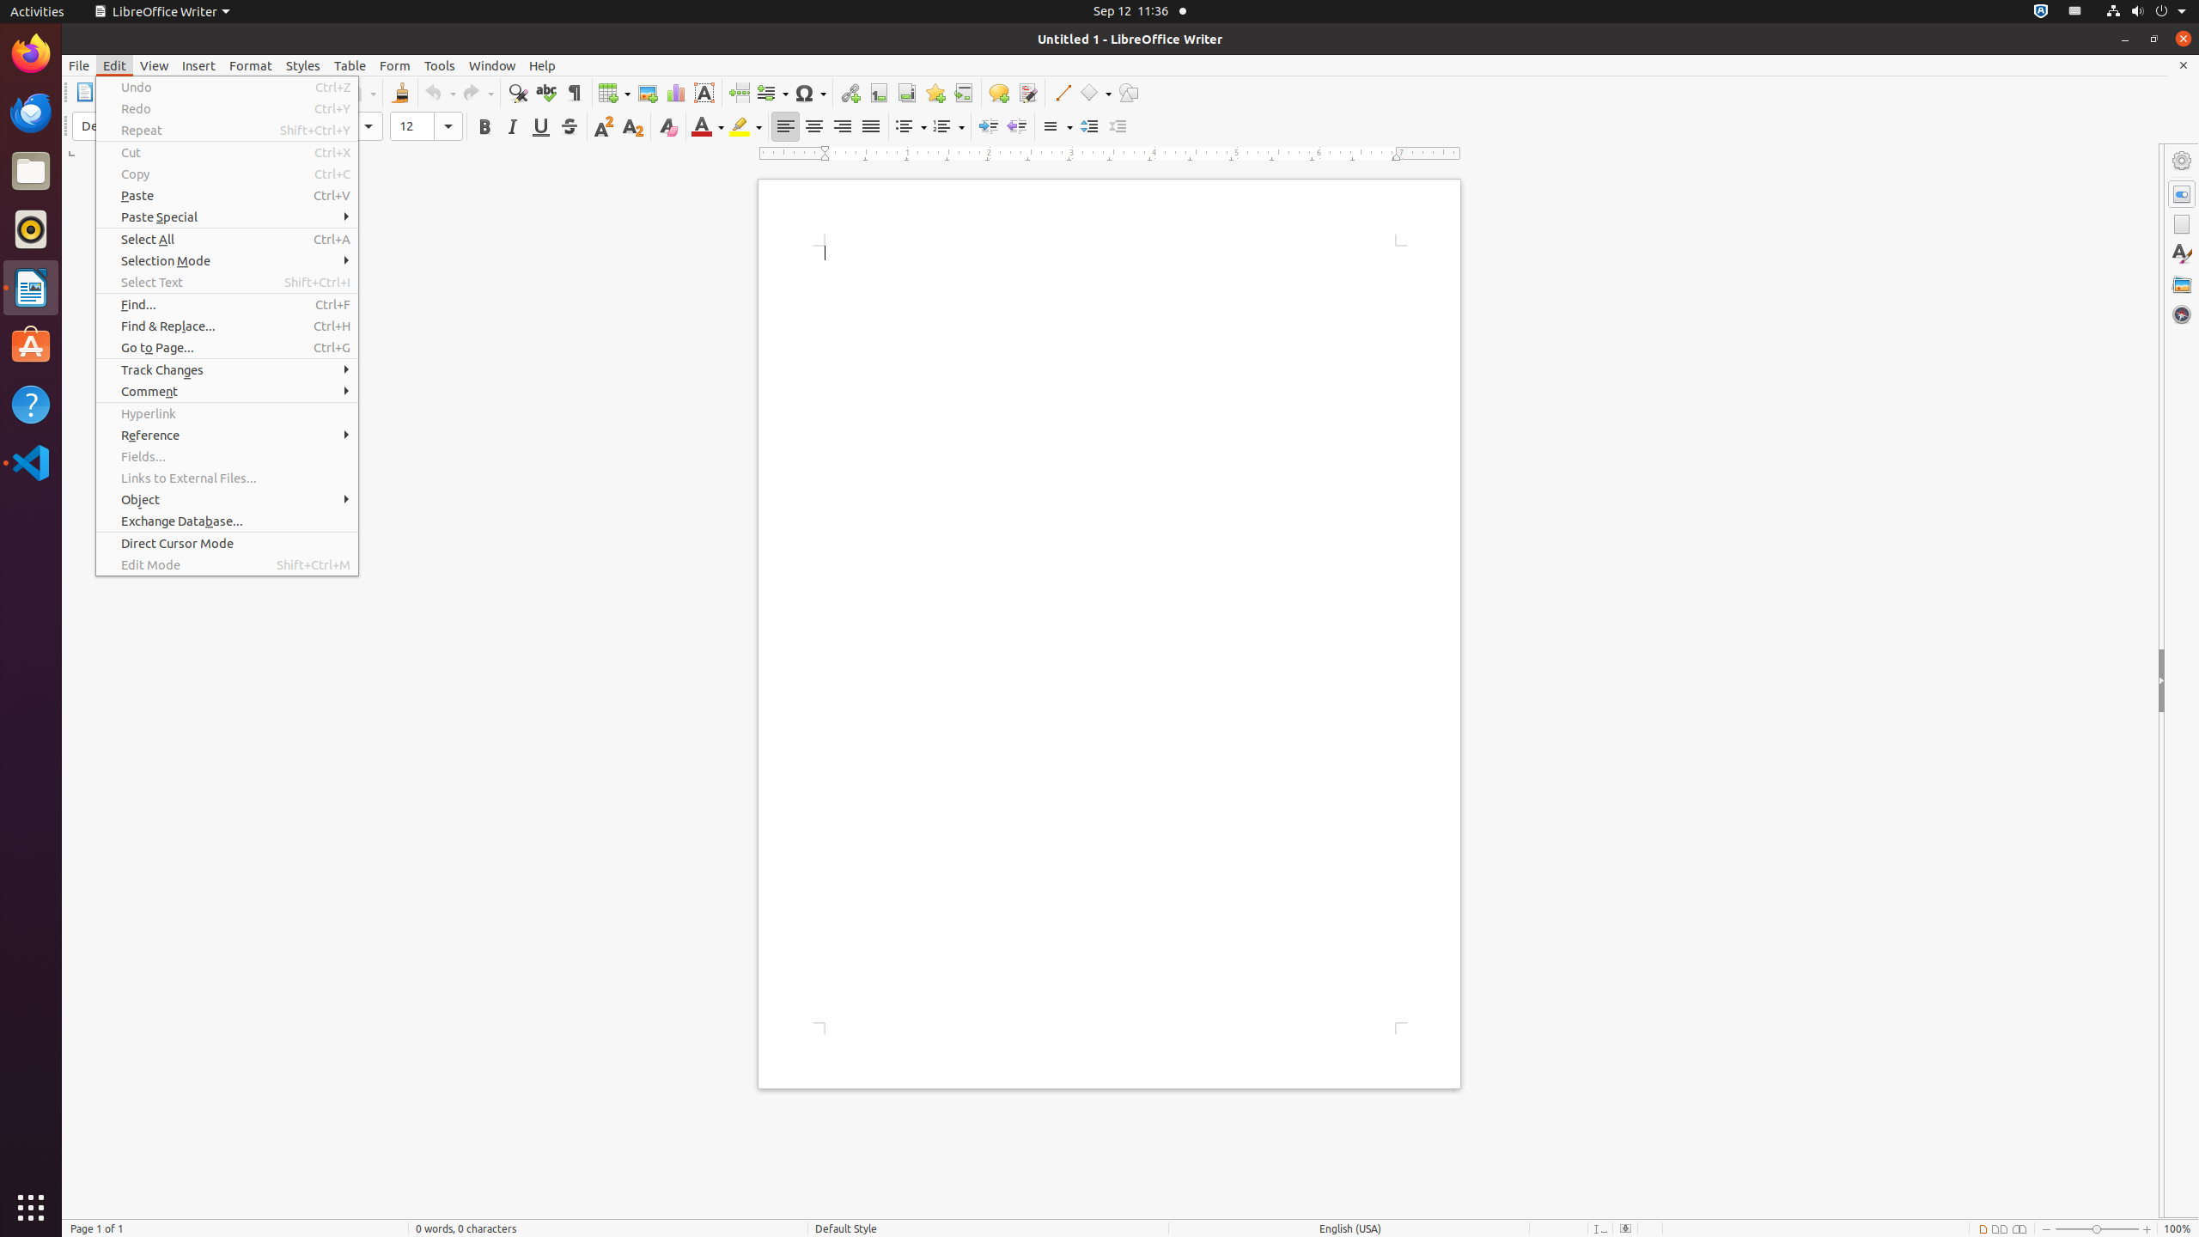 The image size is (2199, 1237). Describe the element at coordinates (227, 457) in the screenshot. I see `Fields...` at that location.